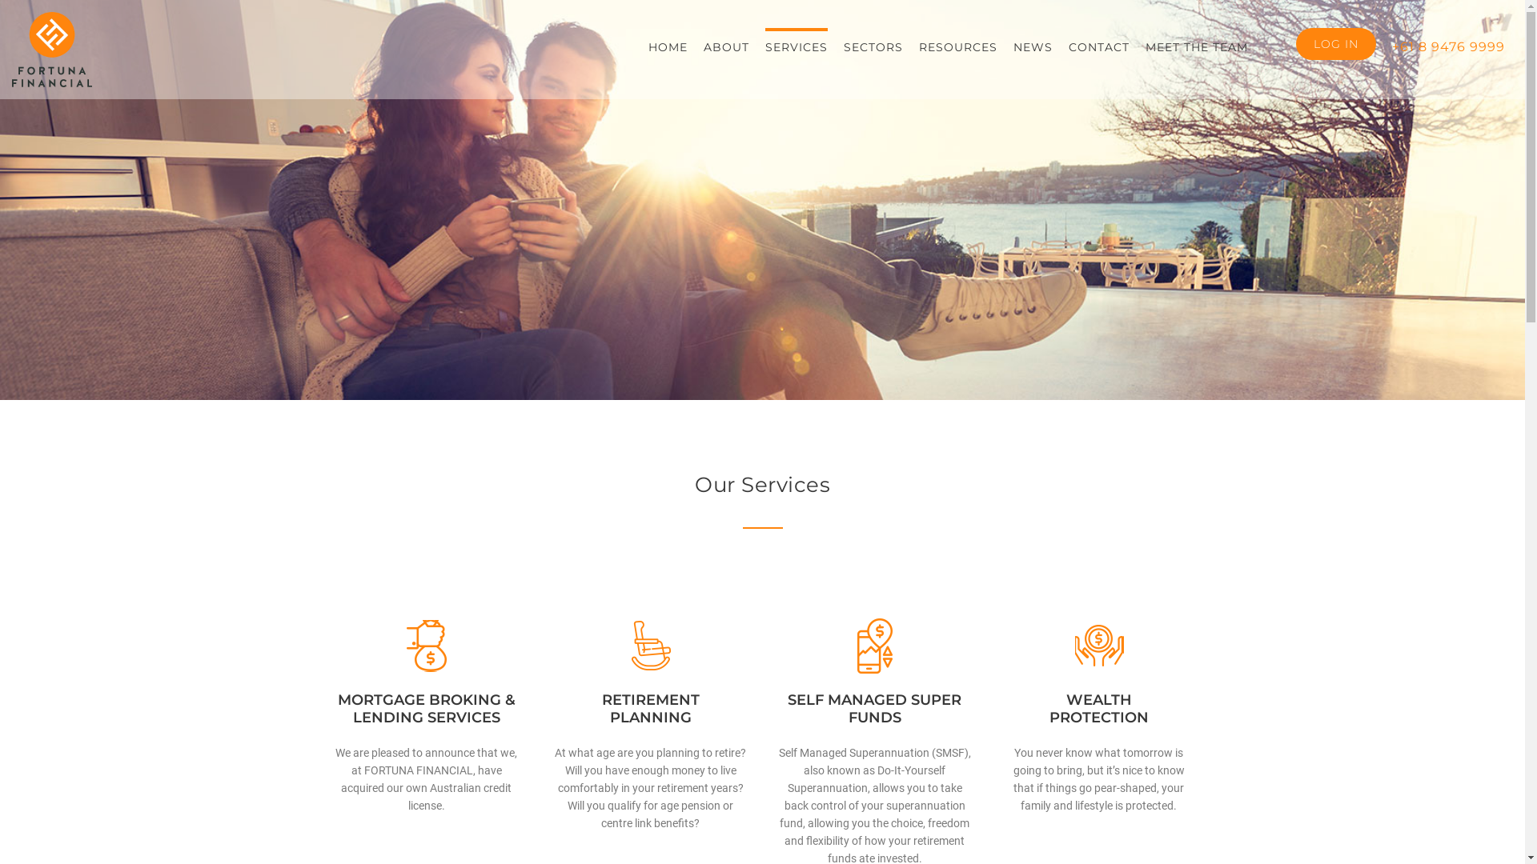 Image resolution: width=1537 pixels, height=864 pixels. Describe the element at coordinates (668, 46) in the screenshot. I see `HOME` at that location.